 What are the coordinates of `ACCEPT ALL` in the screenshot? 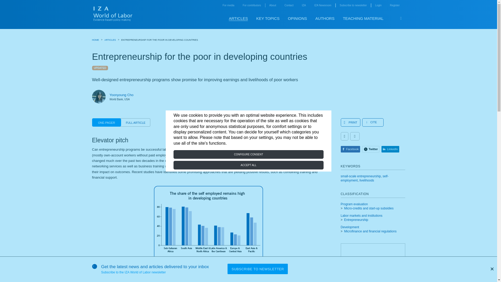 It's located at (248, 165).